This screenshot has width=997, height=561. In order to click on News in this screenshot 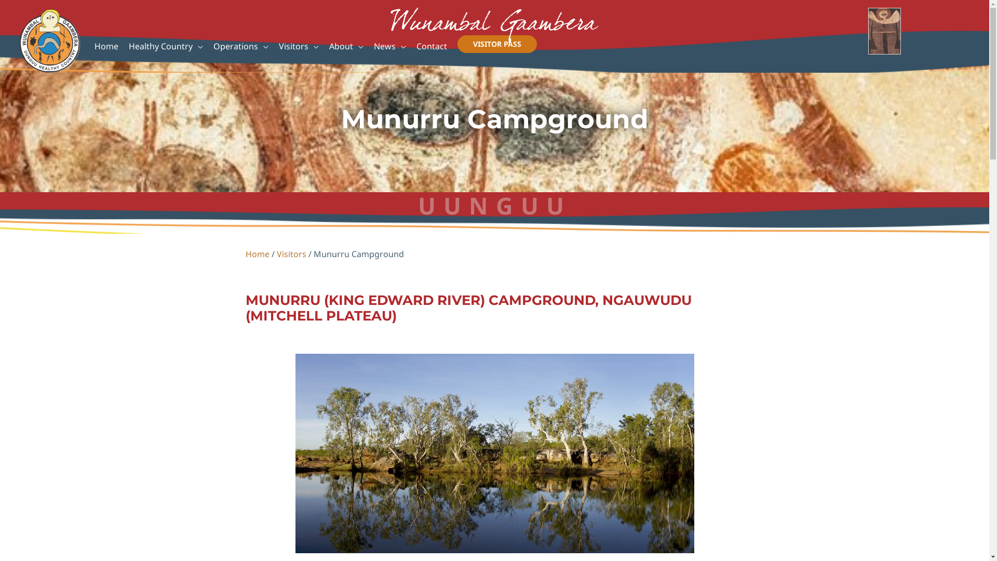, I will do `click(390, 49)`.